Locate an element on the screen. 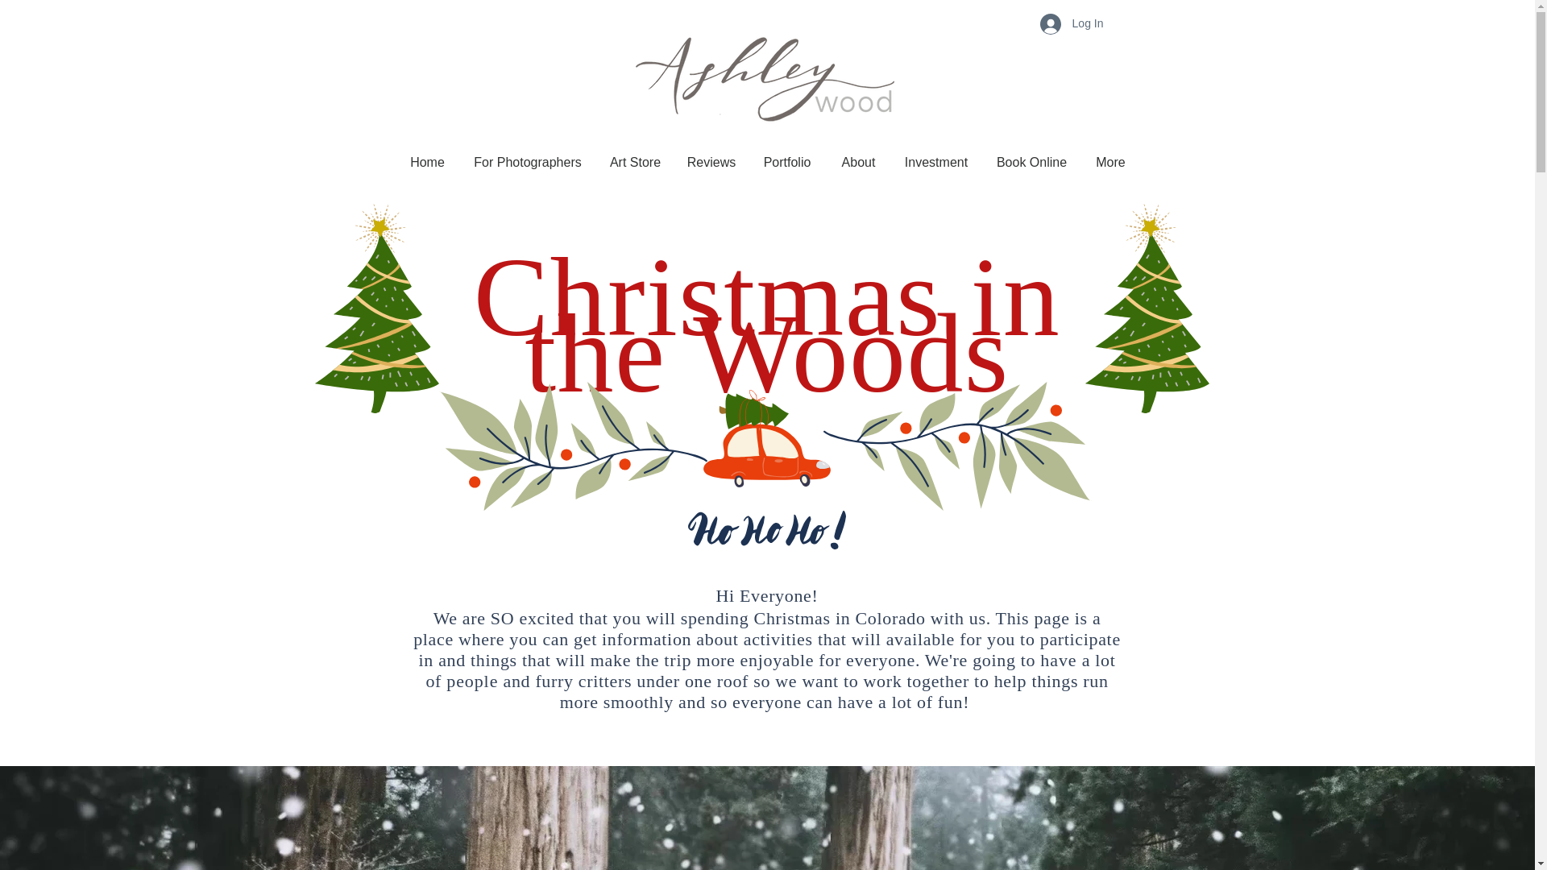 The width and height of the screenshot is (1547, 870). Log In is located at coordinates (1072, 23).